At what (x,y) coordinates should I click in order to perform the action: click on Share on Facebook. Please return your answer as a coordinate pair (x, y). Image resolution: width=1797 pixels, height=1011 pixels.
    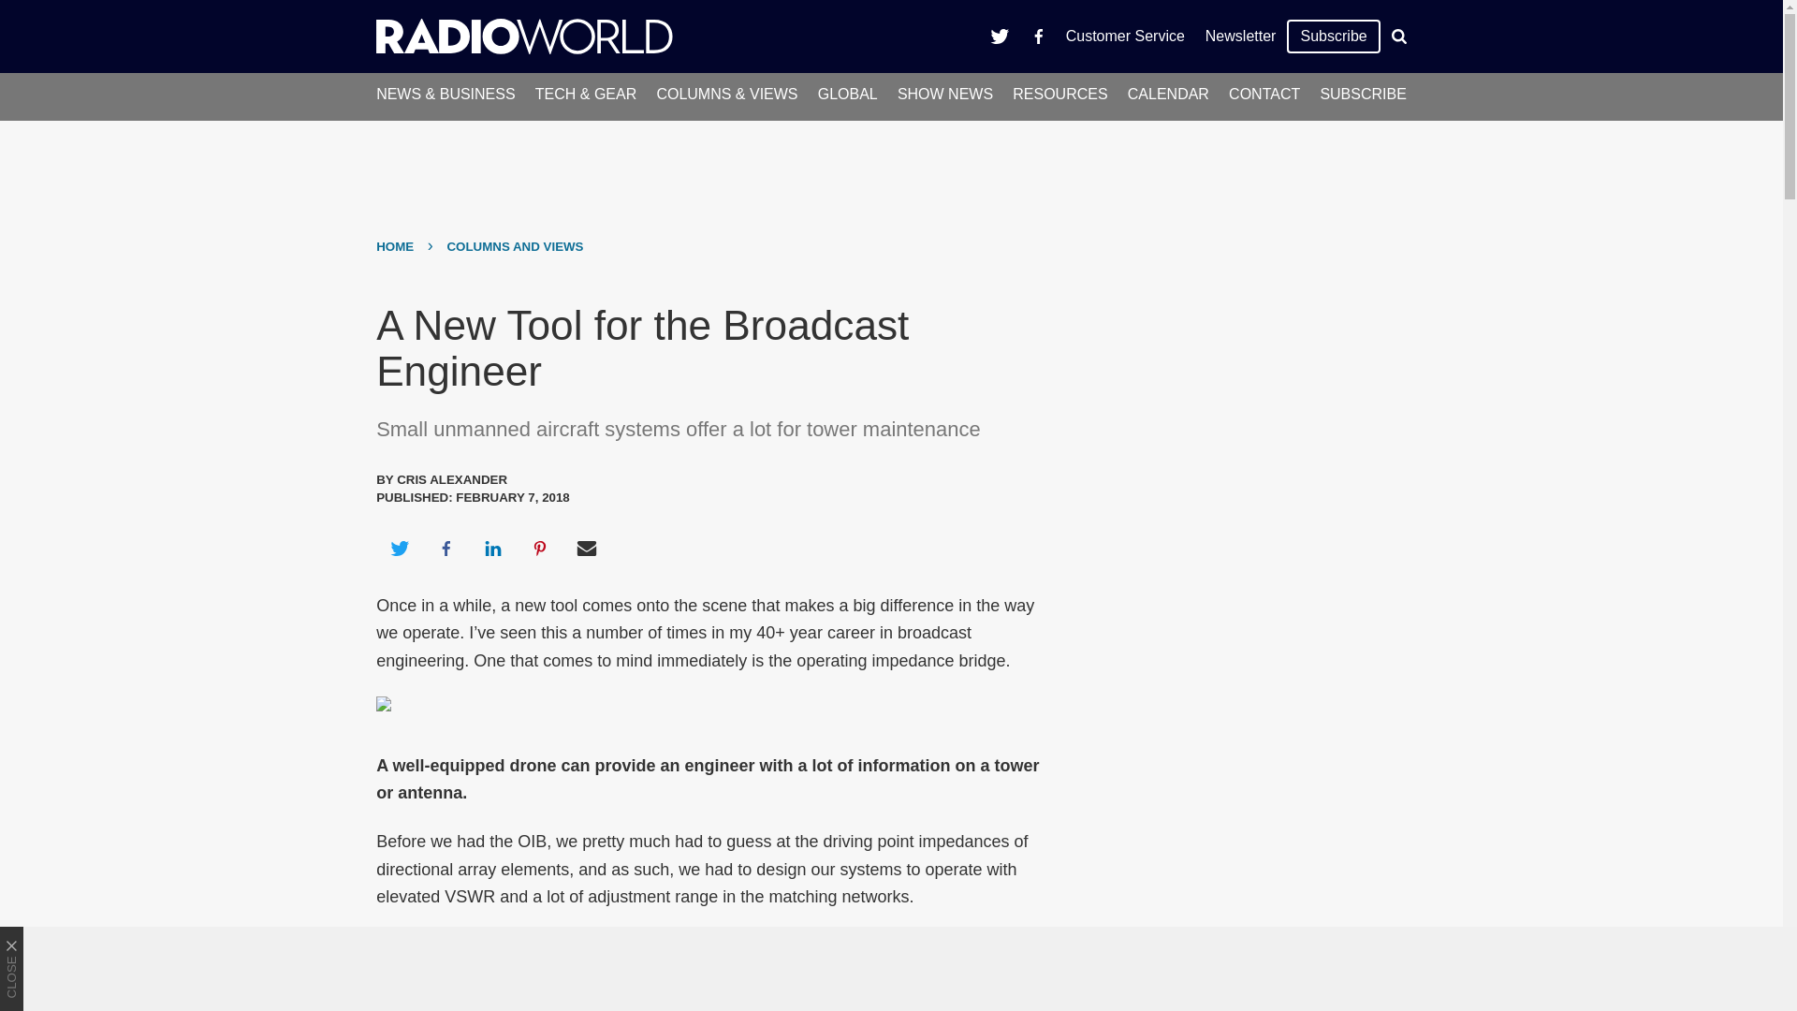
    Looking at the image, I should click on (446, 549).